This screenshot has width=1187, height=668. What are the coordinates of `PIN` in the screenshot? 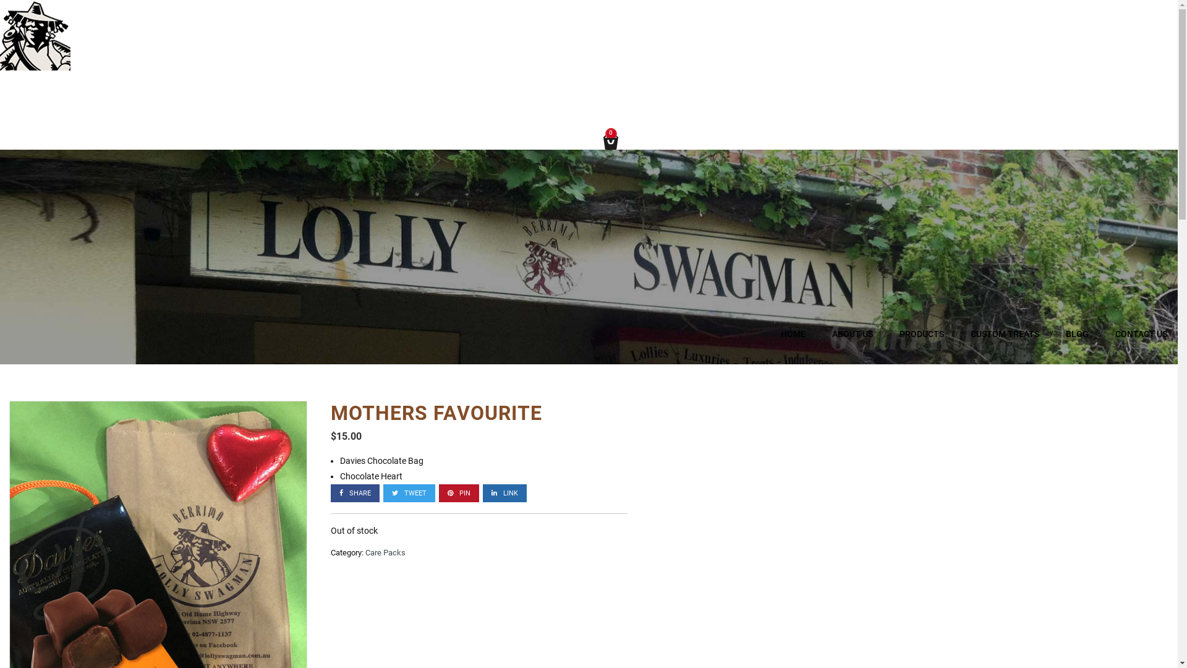 It's located at (459, 494).